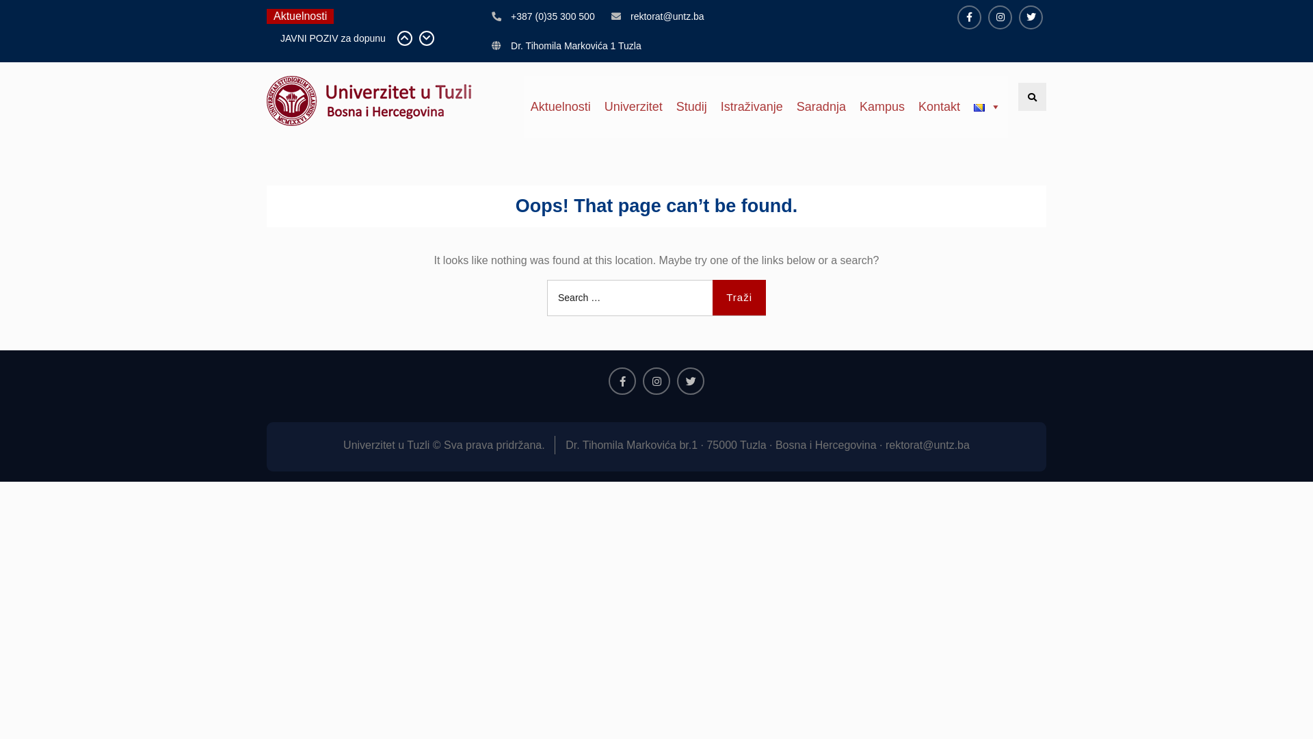 The height and width of the screenshot is (739, 1313). Describe the element at coordinates (622, 381) in the screenshot. I see `Facebook` at that location.